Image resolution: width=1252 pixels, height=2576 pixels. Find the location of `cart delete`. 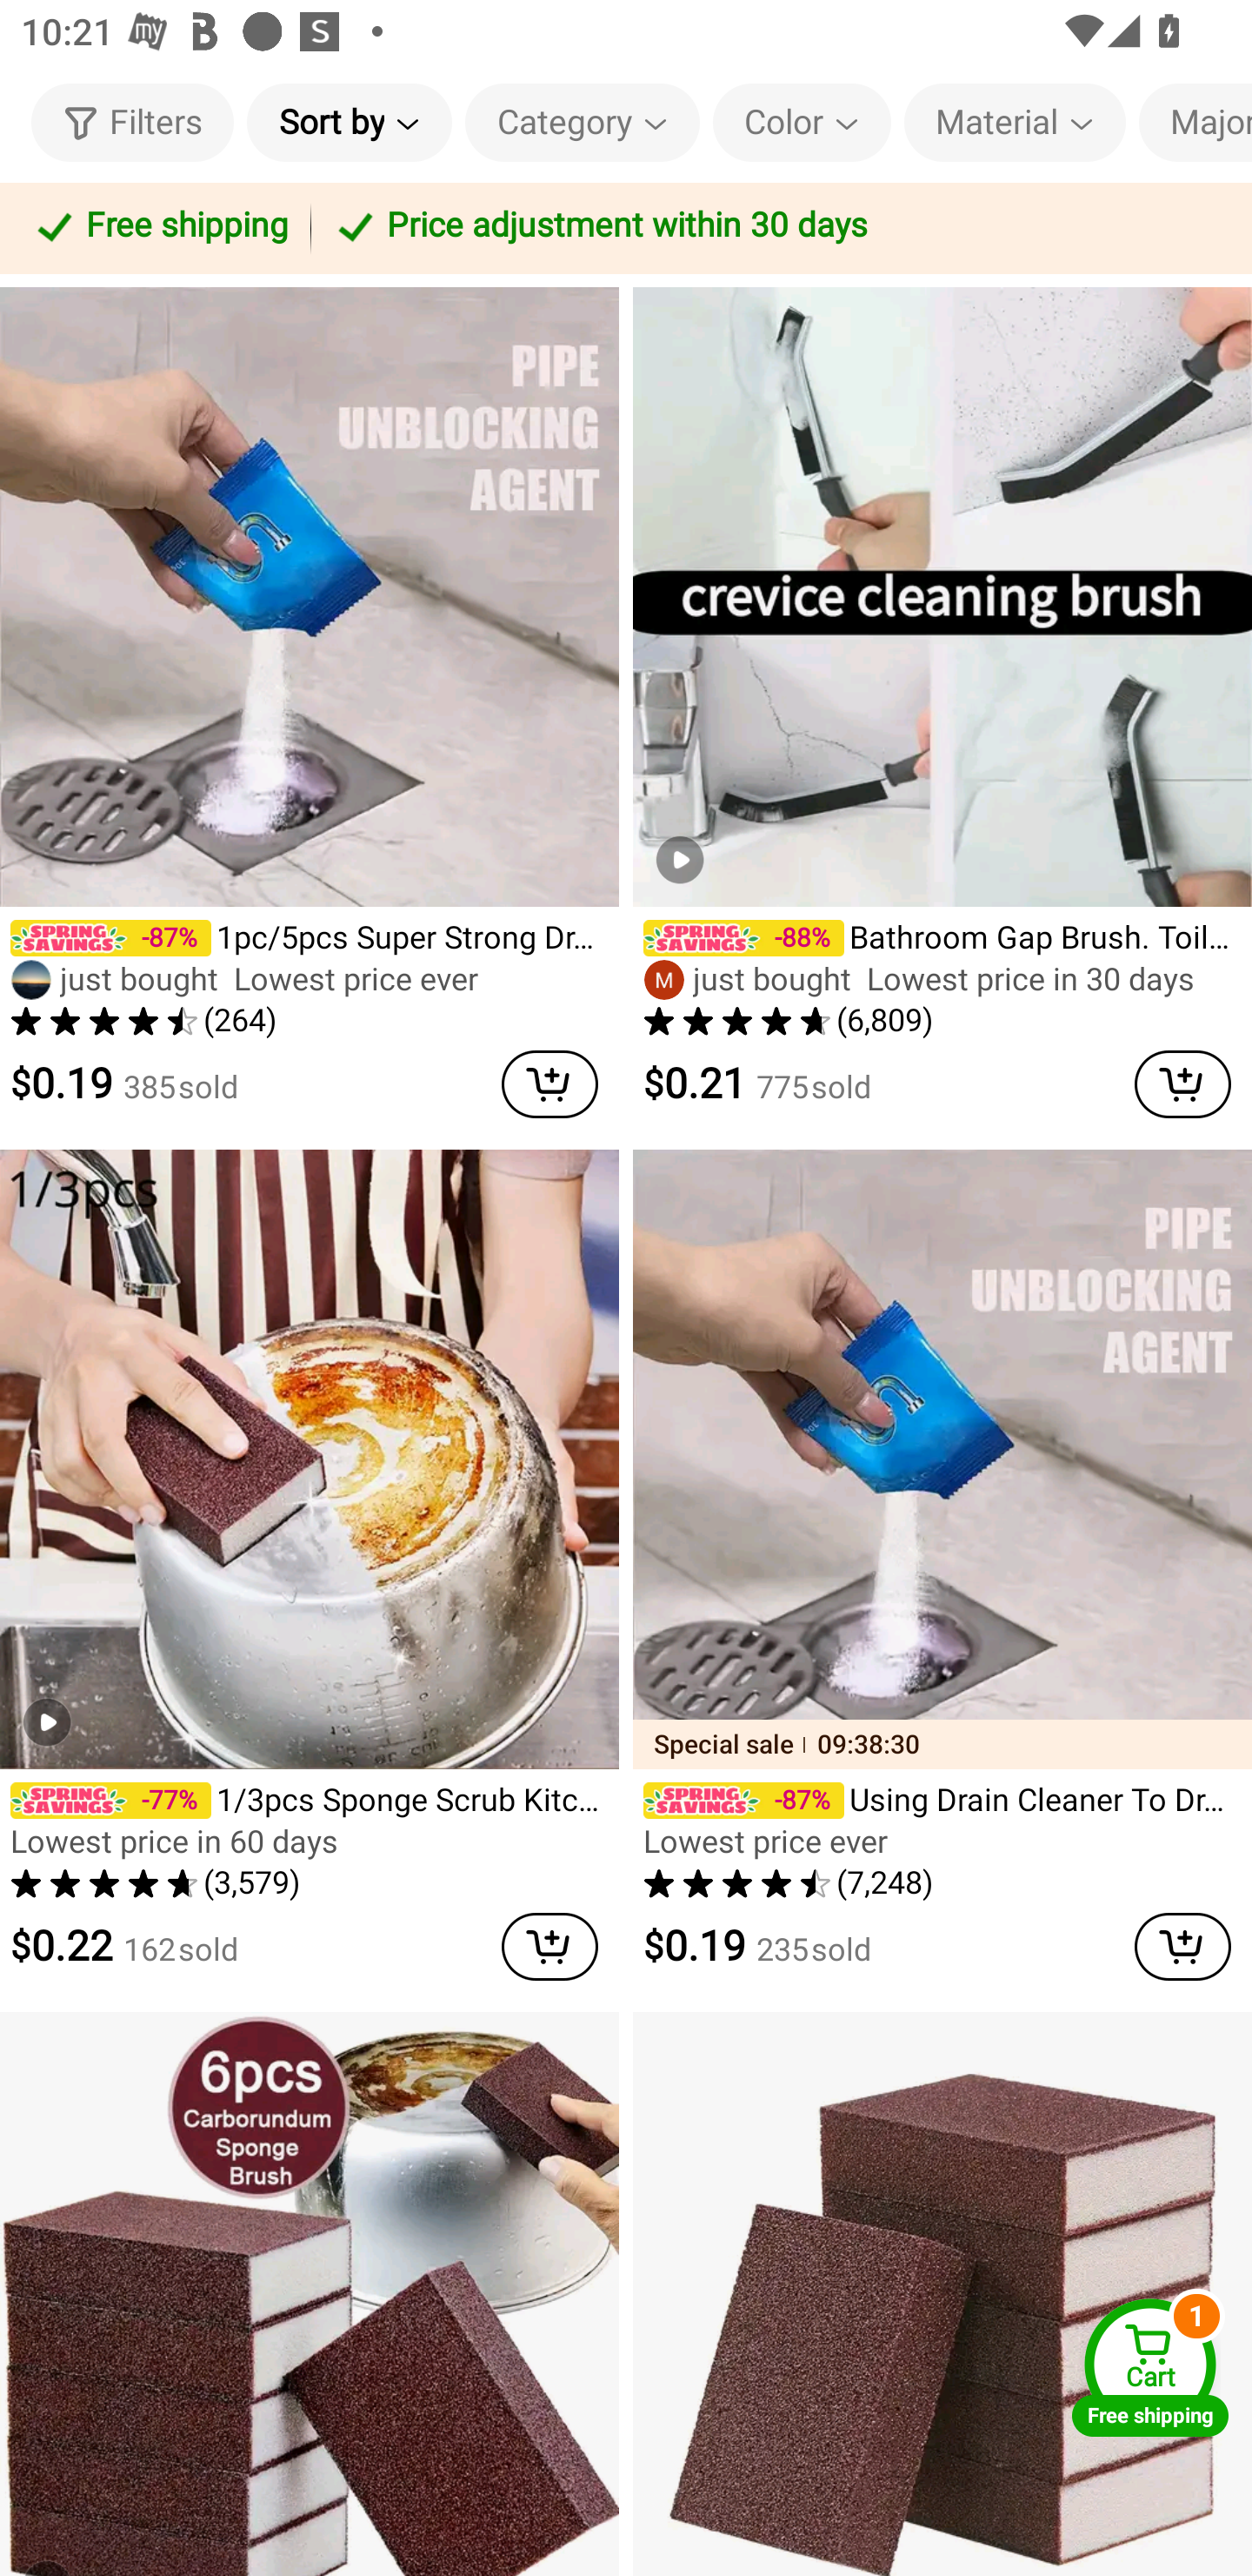

cart delete is located at coordinates (1182, 1084).